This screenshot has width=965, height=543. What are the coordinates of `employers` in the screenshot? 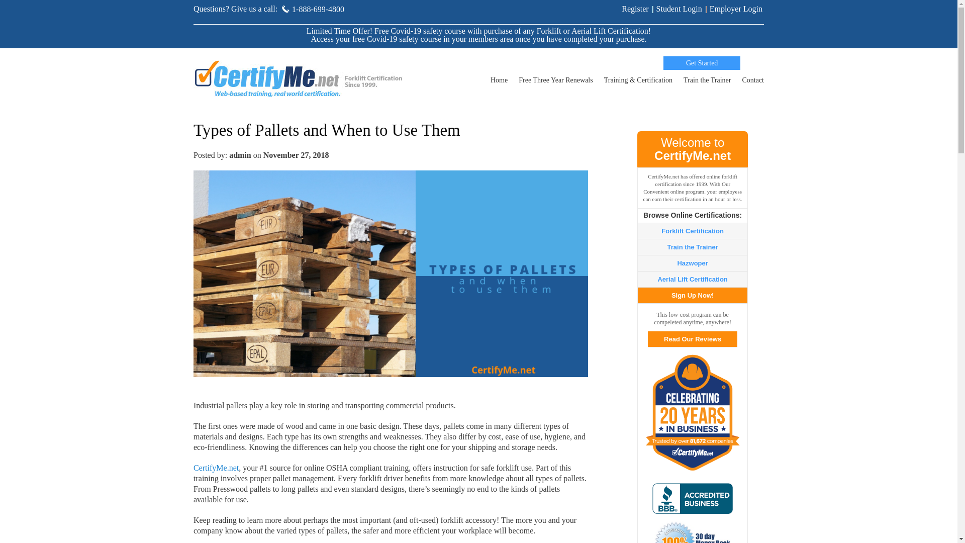 It's located at (736, 8).